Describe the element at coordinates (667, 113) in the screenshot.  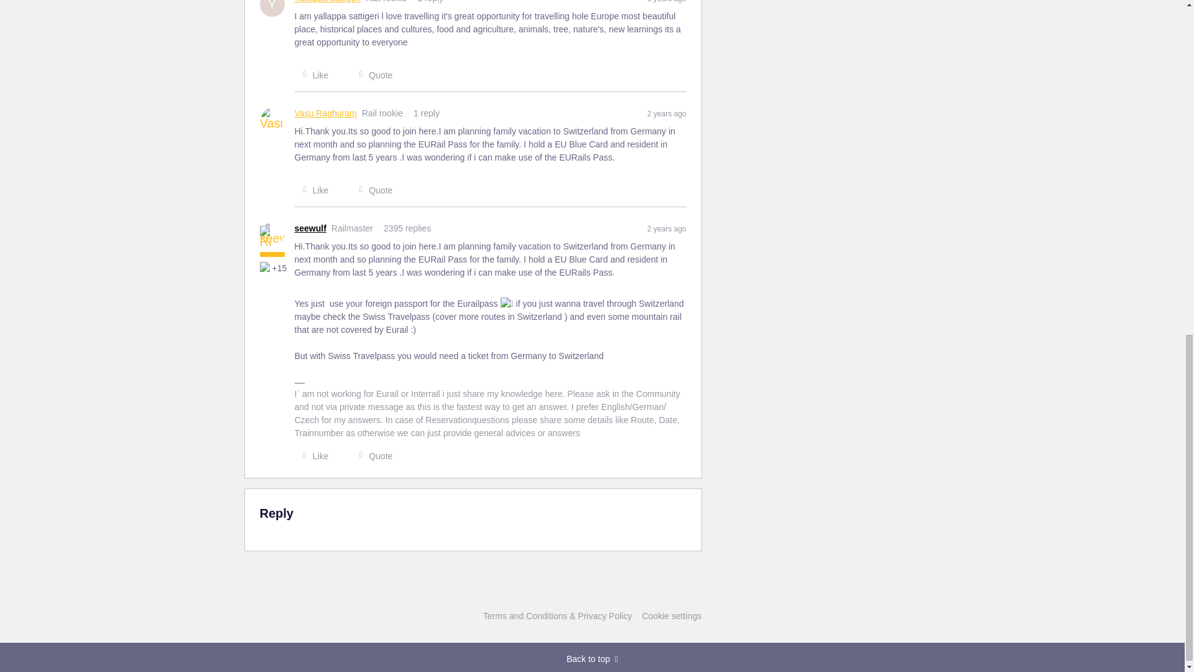
I see `2 years ago` at that location.